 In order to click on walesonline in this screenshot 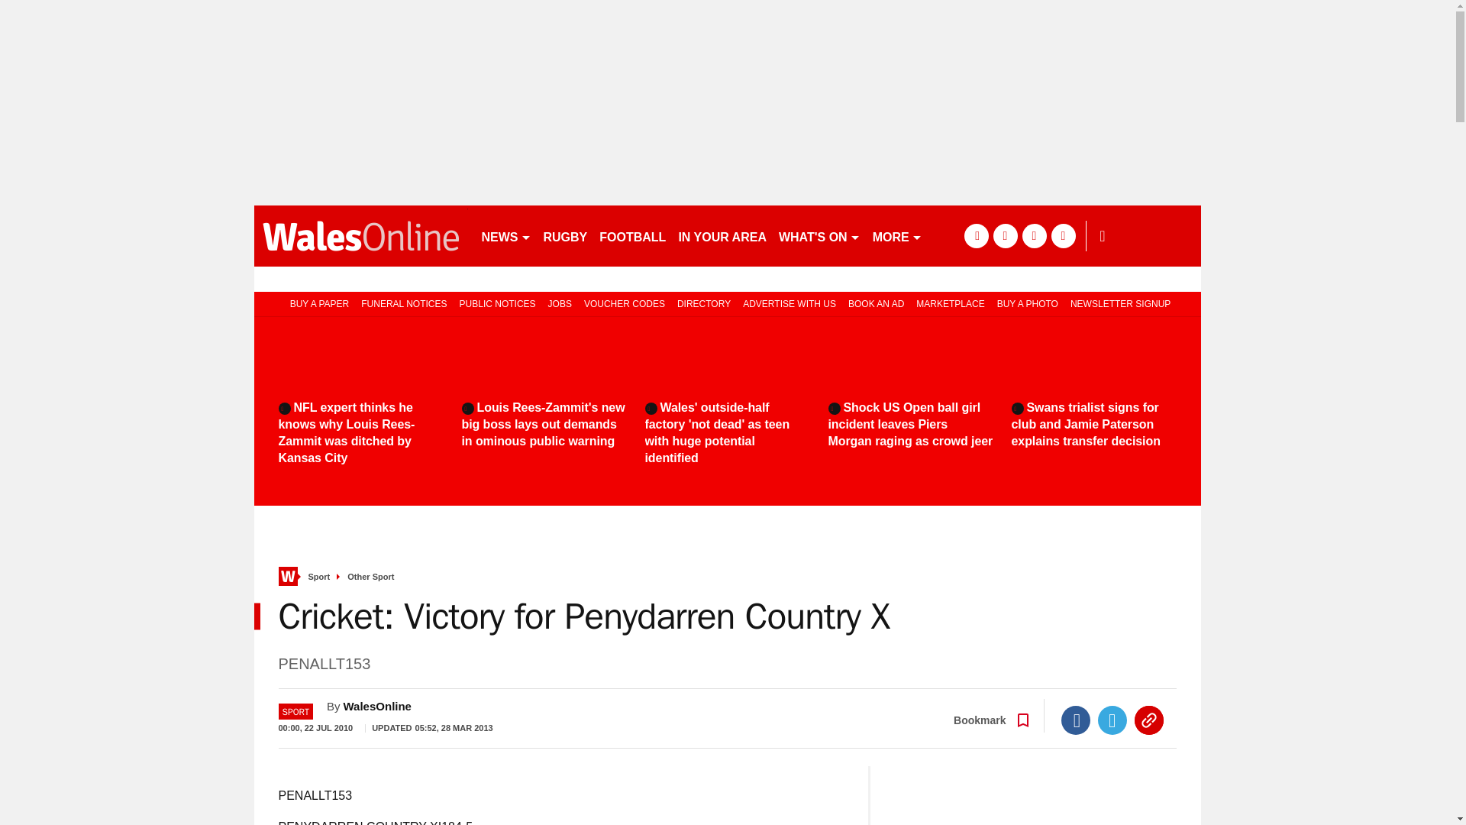, I will do `click(360, 235)`.